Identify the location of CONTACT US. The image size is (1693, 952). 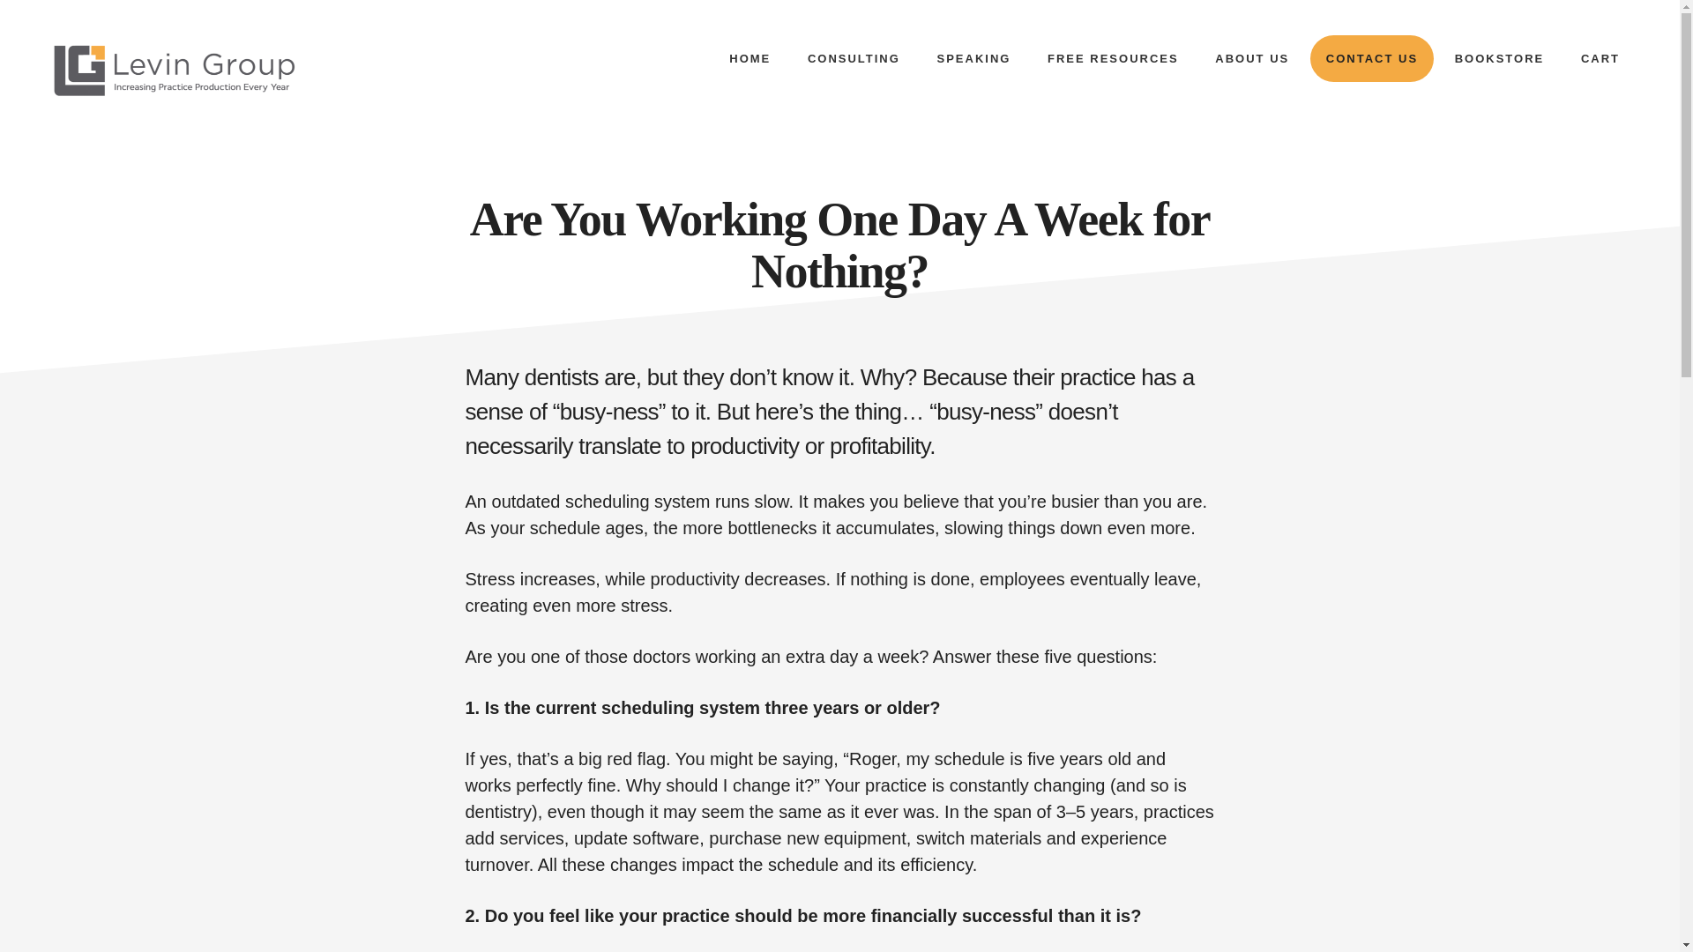
(1372, 58).